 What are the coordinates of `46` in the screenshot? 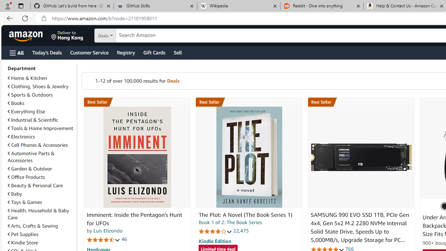 It's located at (124, 239).